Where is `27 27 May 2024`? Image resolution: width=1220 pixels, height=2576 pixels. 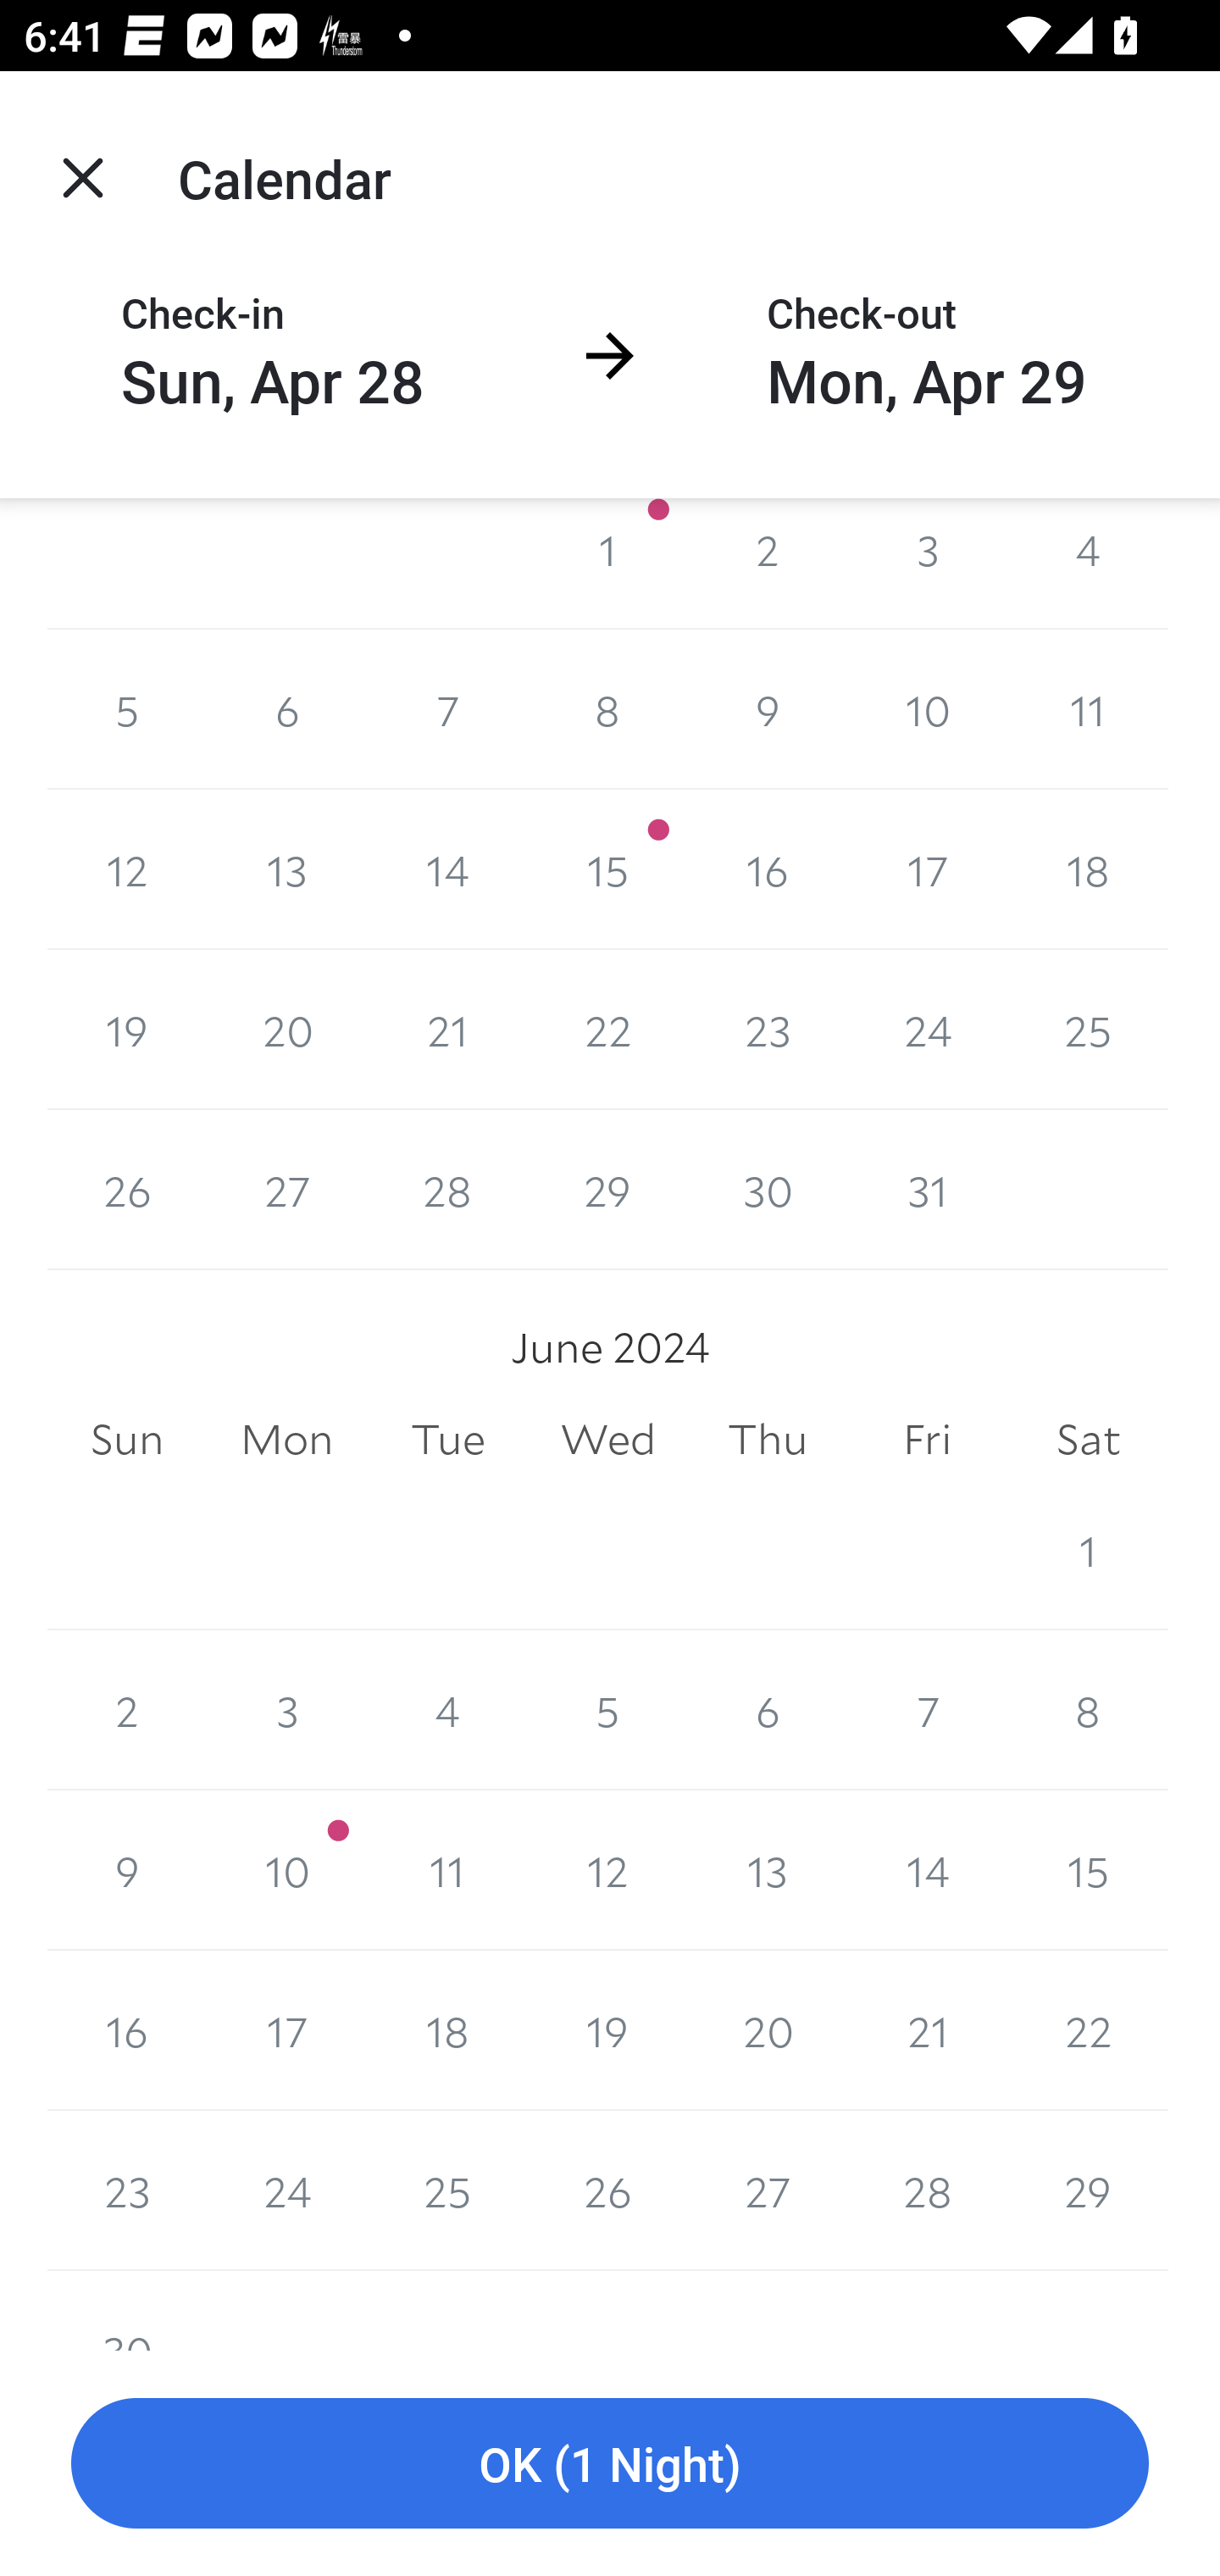 27 27 May 2024 is located at coordinates (286, 1190).